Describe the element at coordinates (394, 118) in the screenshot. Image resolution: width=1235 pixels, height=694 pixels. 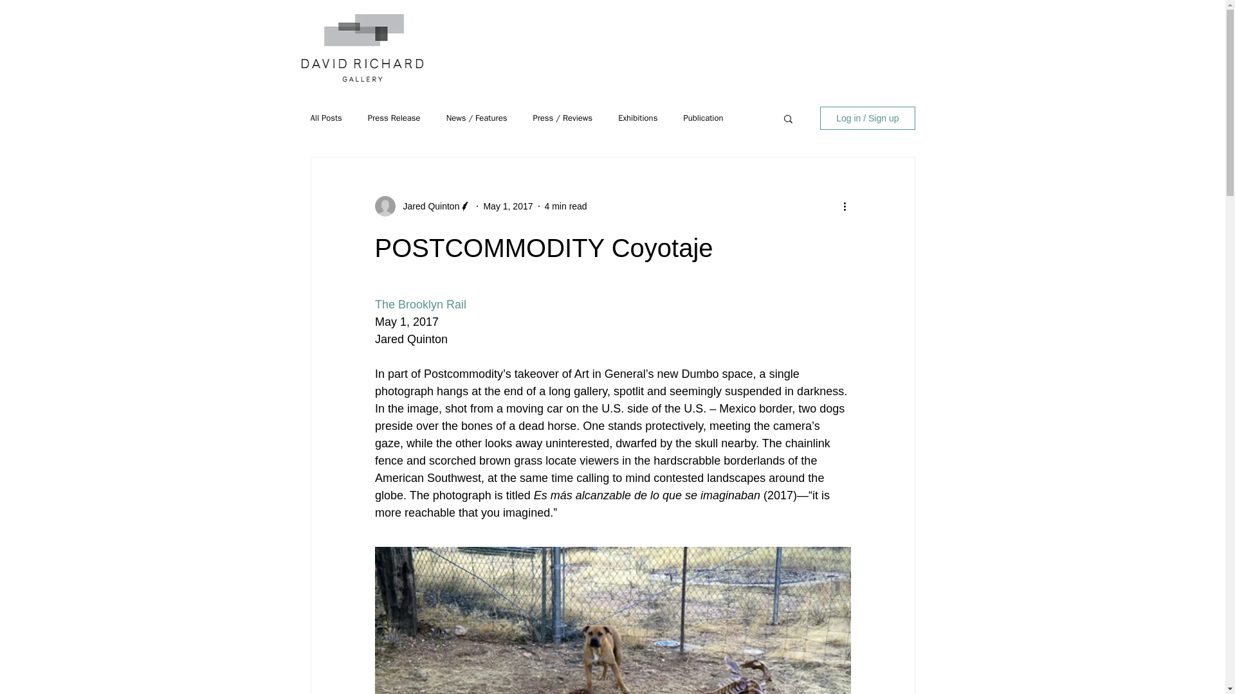
I see `Press Release` at that location.